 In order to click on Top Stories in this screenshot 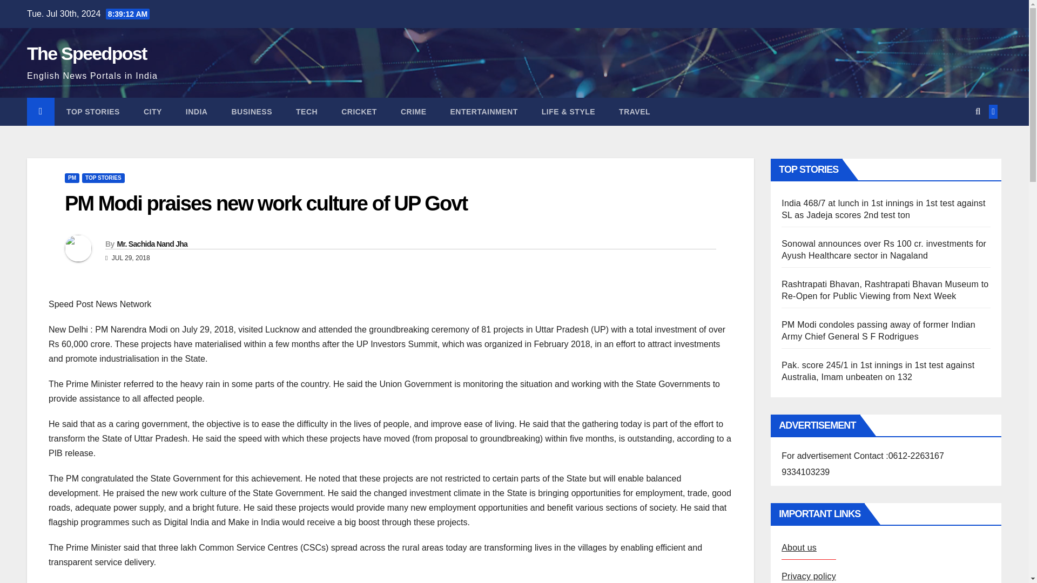, I will do `click(93, 112)`.